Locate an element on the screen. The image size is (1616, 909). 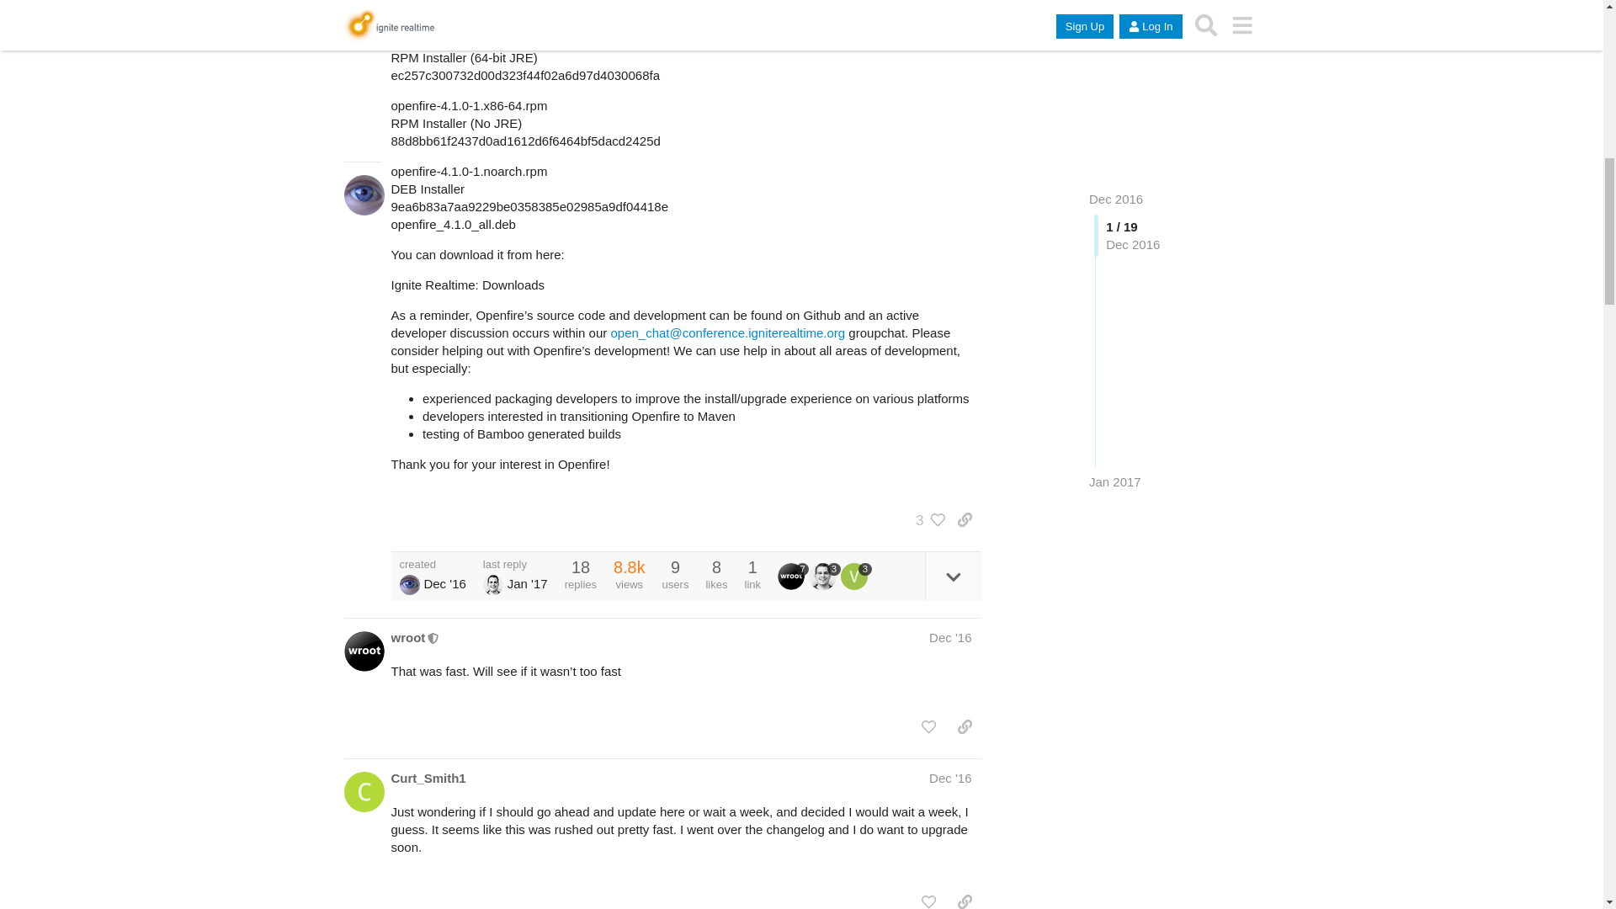
7 is located at coordinates (793, 576).